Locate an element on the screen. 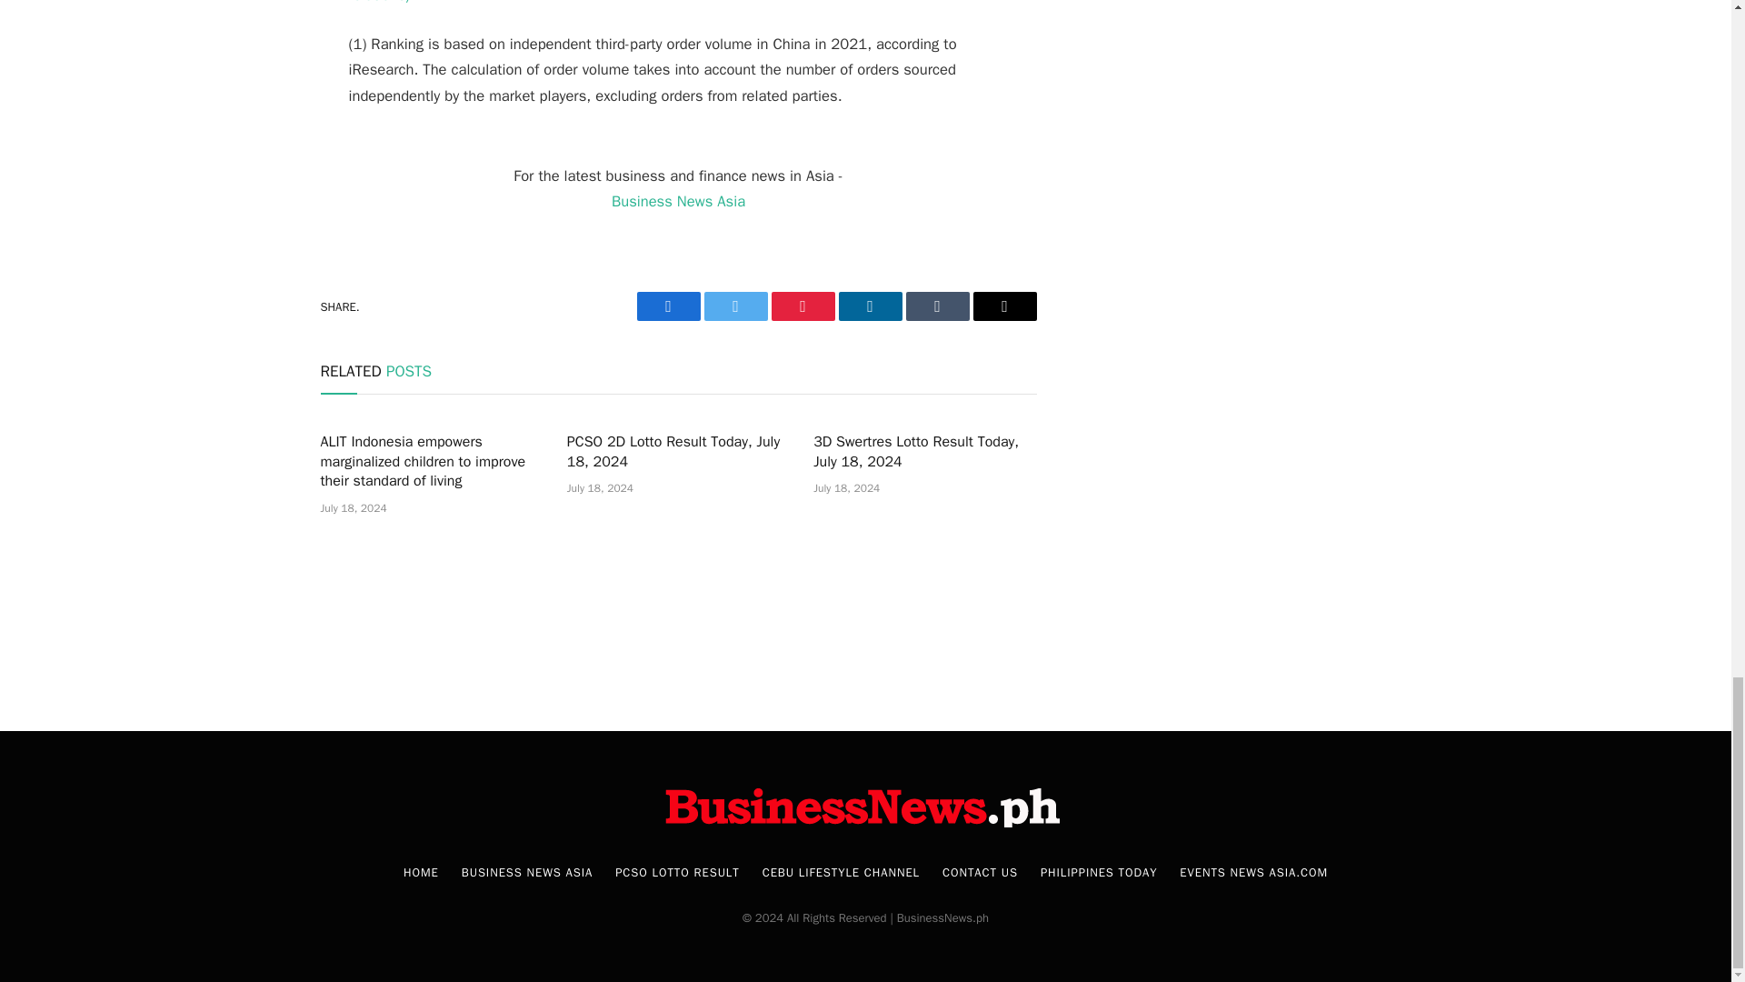 The image size is (1745, 982). Pinterest is located at coordinates (802, 306).